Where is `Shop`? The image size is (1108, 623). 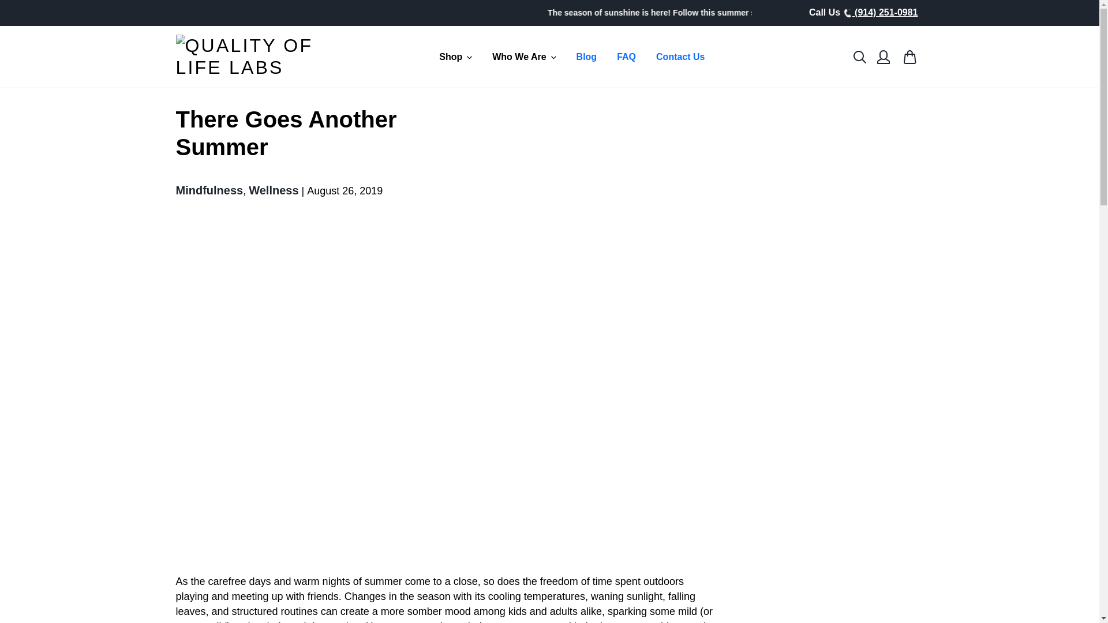
Shop is located at coordinates (456, 57).